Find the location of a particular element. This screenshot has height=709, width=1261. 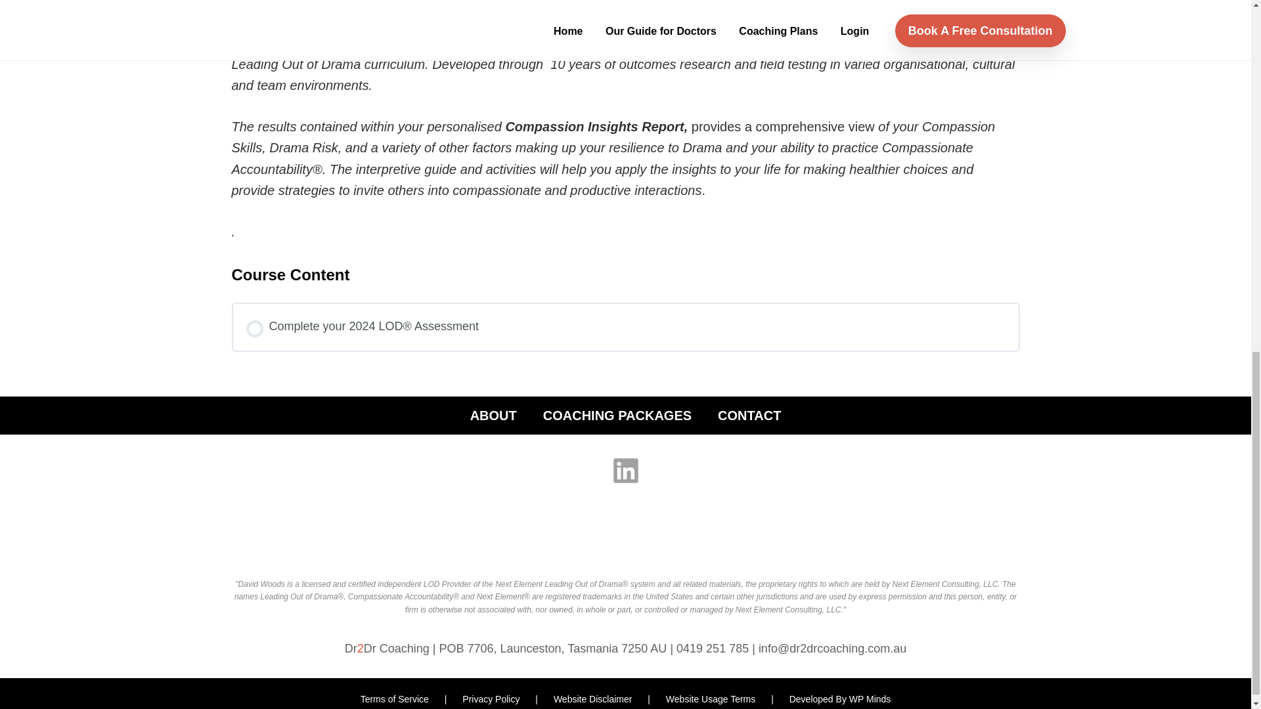

CONTACT is located at coordinates (749, 416).